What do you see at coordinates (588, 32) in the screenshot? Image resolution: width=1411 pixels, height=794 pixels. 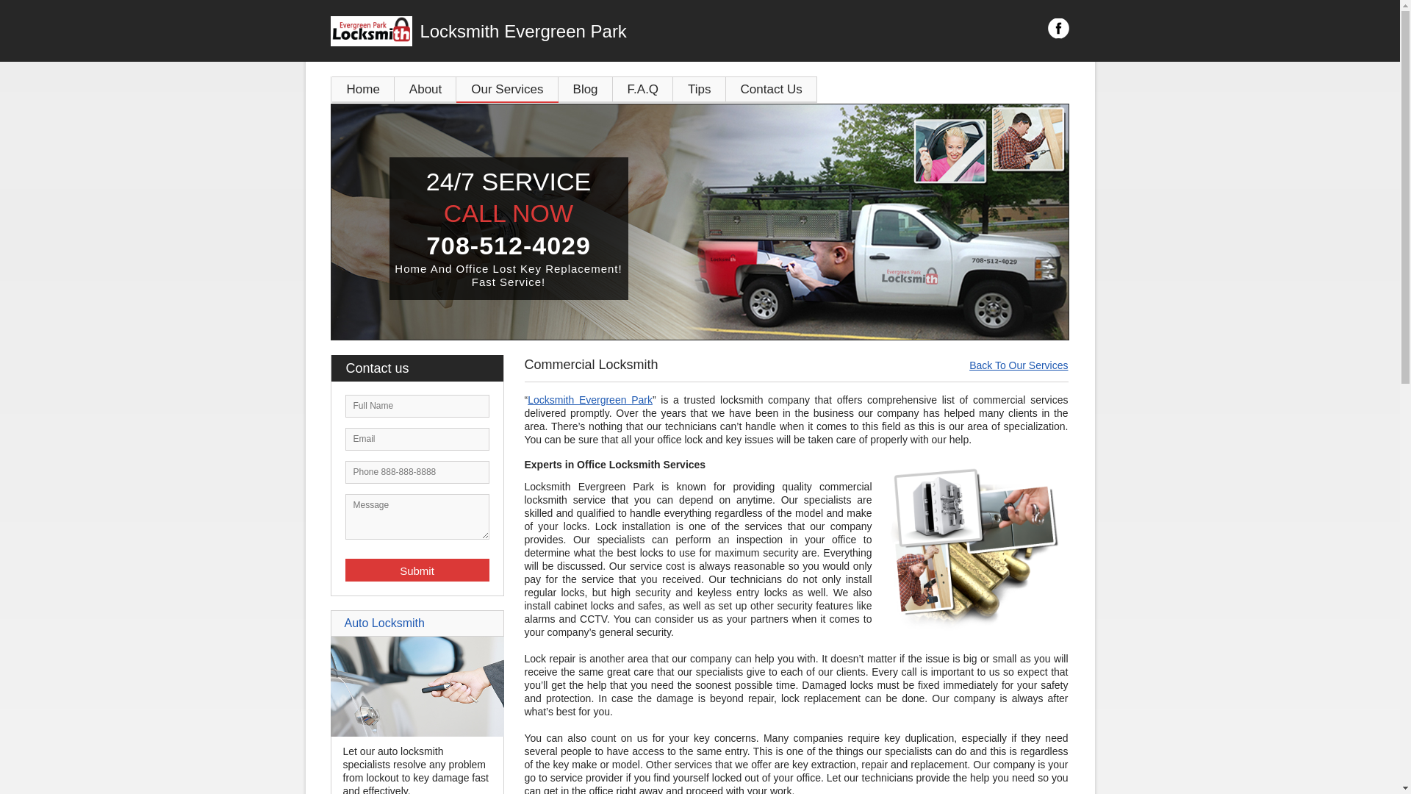 I see `Locksmith Evergreen Park` at bounding box center [588, 32].